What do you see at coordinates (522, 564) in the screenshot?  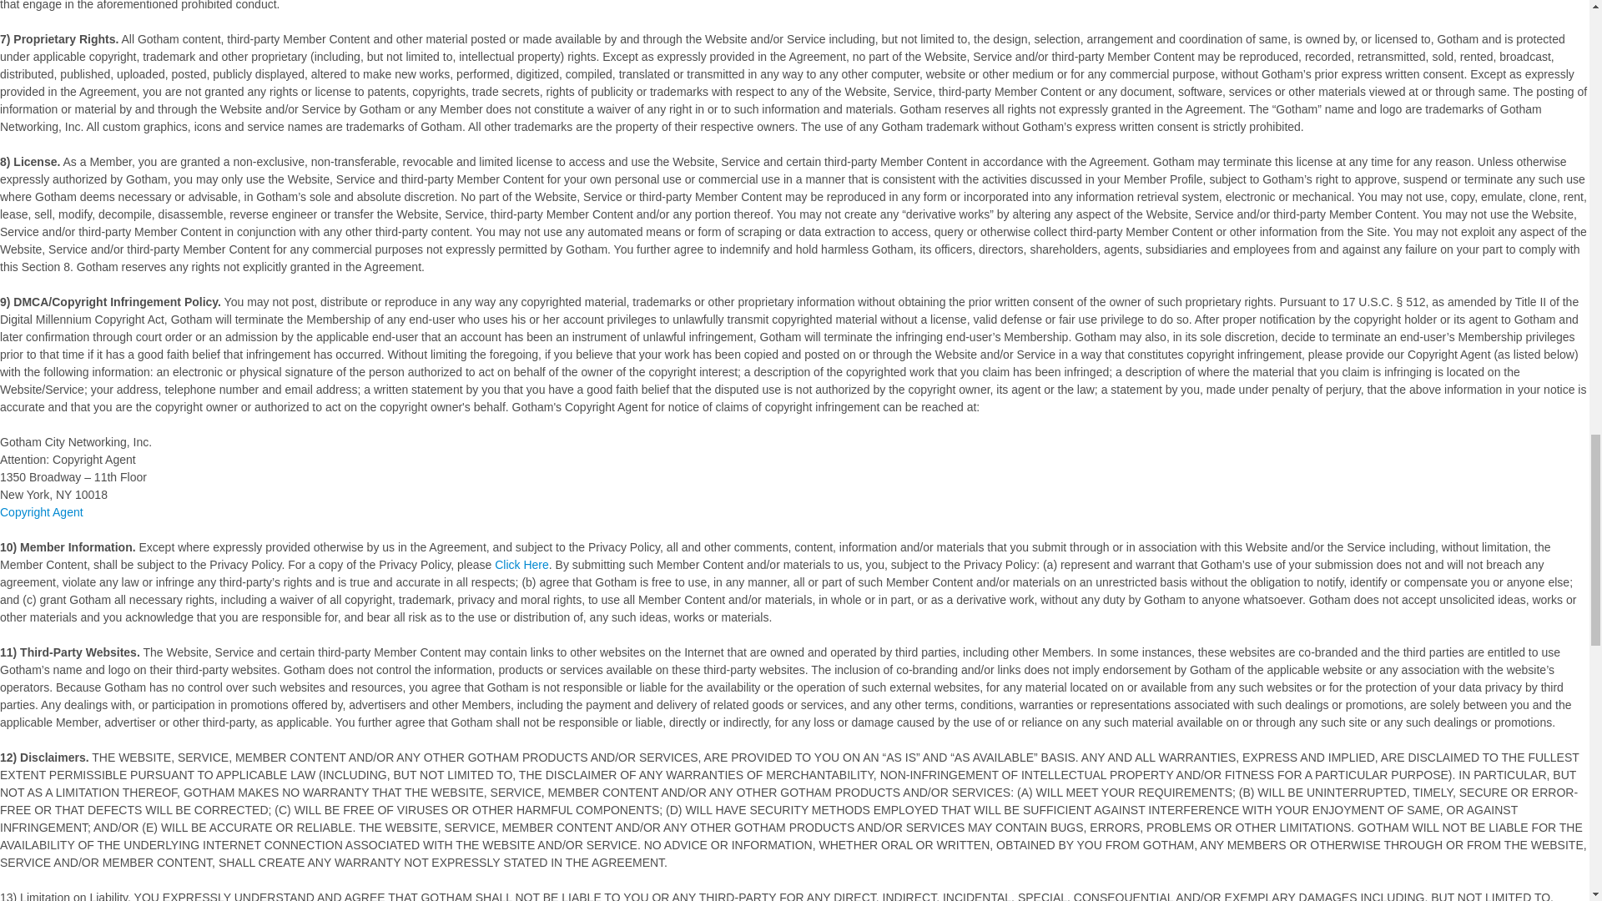 I see `Click Here` at bounding box center [522, 564].